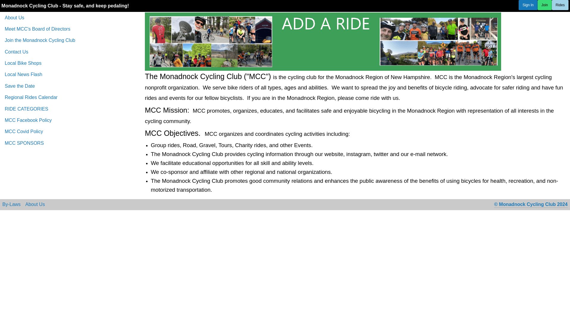  I want to click on Regional Rides Calendar, so click(71, 97).